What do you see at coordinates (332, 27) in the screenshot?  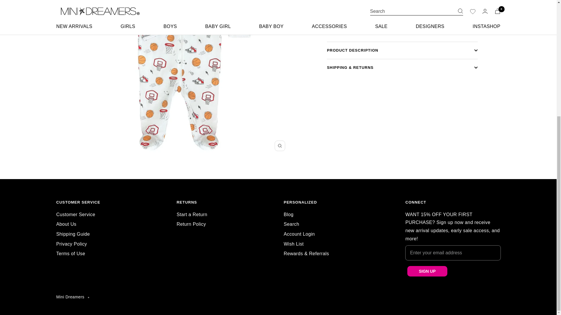 I see `Decrease quantity` at bounding box center [332, 27].